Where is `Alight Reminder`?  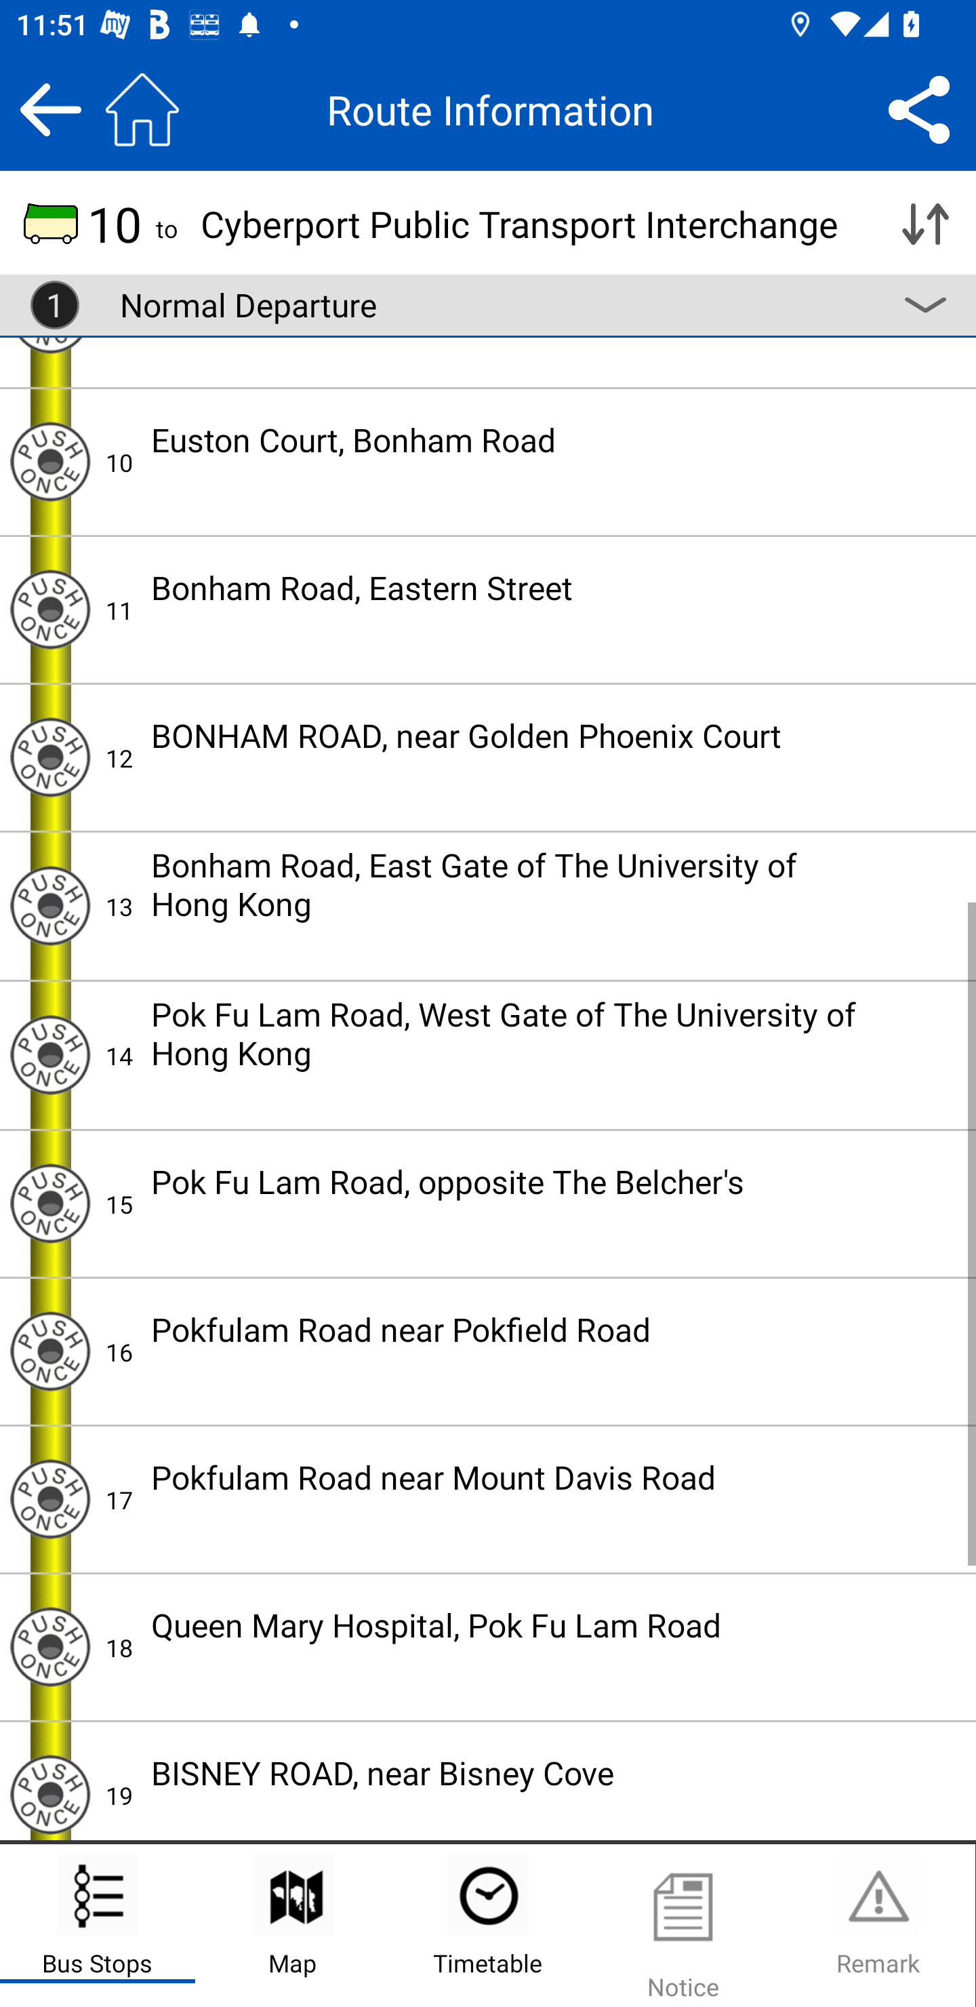 Alight Reminder is located at coordinates (50, 1792).